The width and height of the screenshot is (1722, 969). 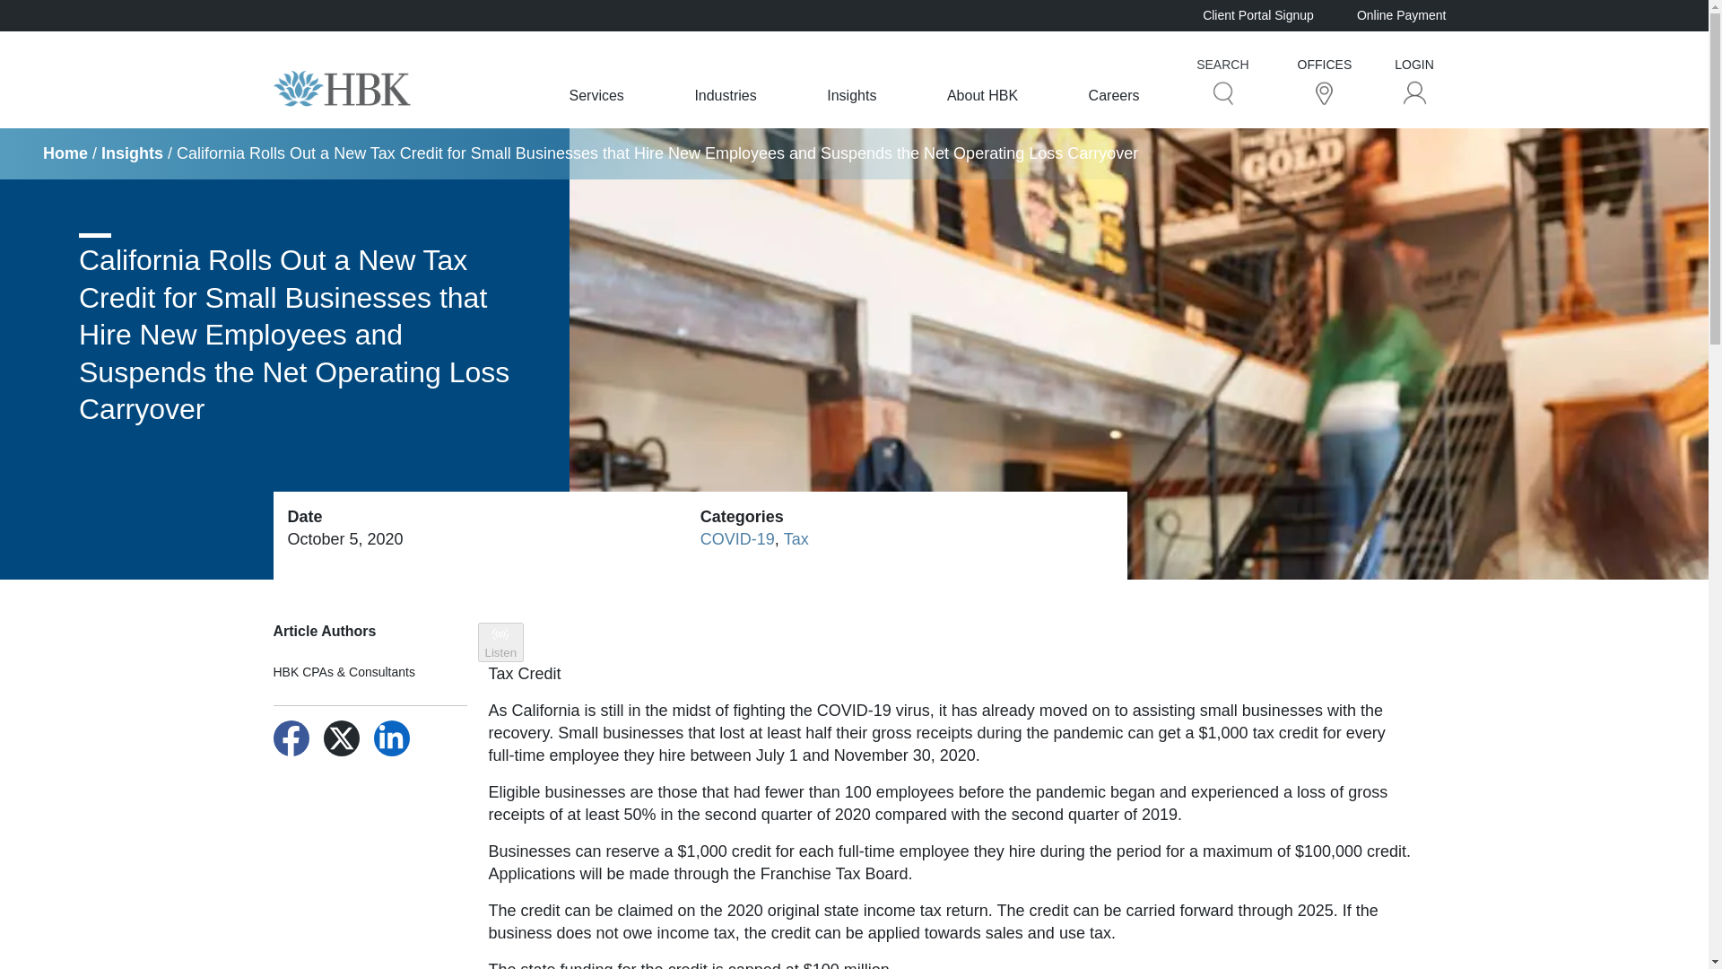 What do you see at coordinates (133, 153) in the screenshot?
I see `Insights` at bounding box center [133, 153].